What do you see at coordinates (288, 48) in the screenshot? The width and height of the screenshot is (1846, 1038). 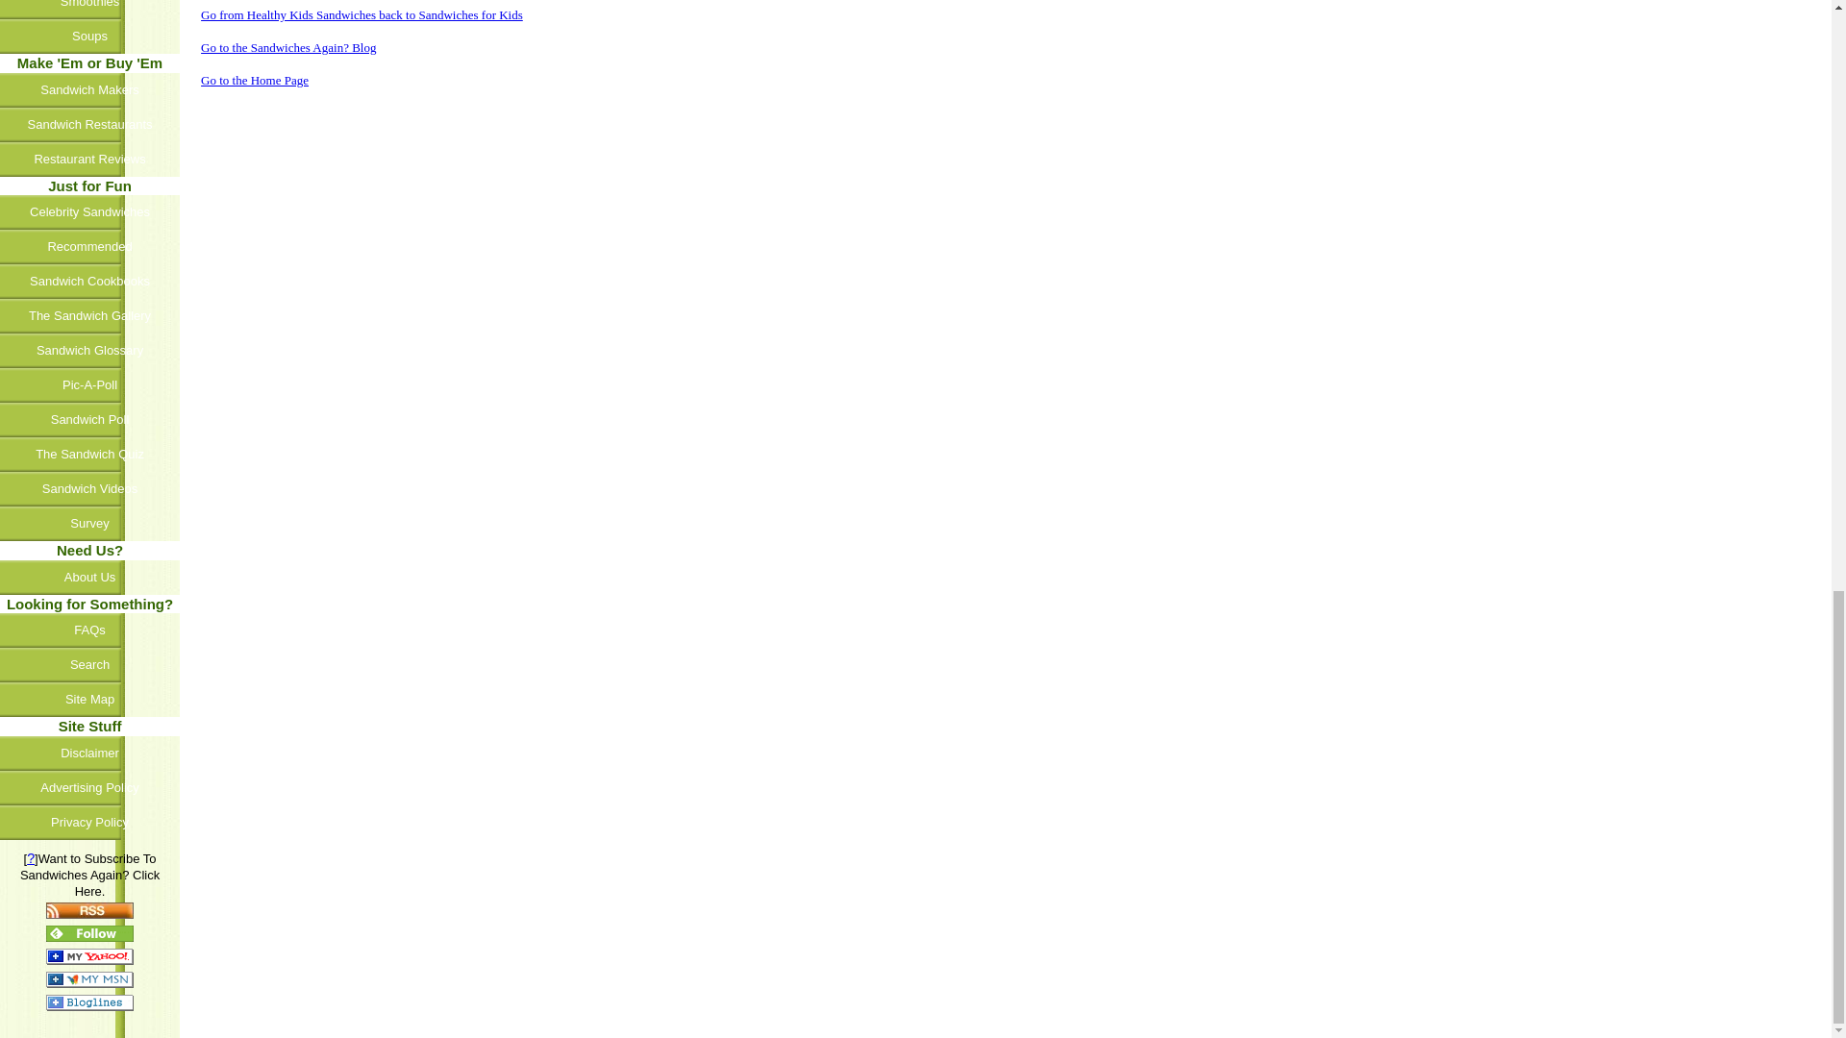 I see `Sandwiches Again? Blog` at bounding box center [288, 48].